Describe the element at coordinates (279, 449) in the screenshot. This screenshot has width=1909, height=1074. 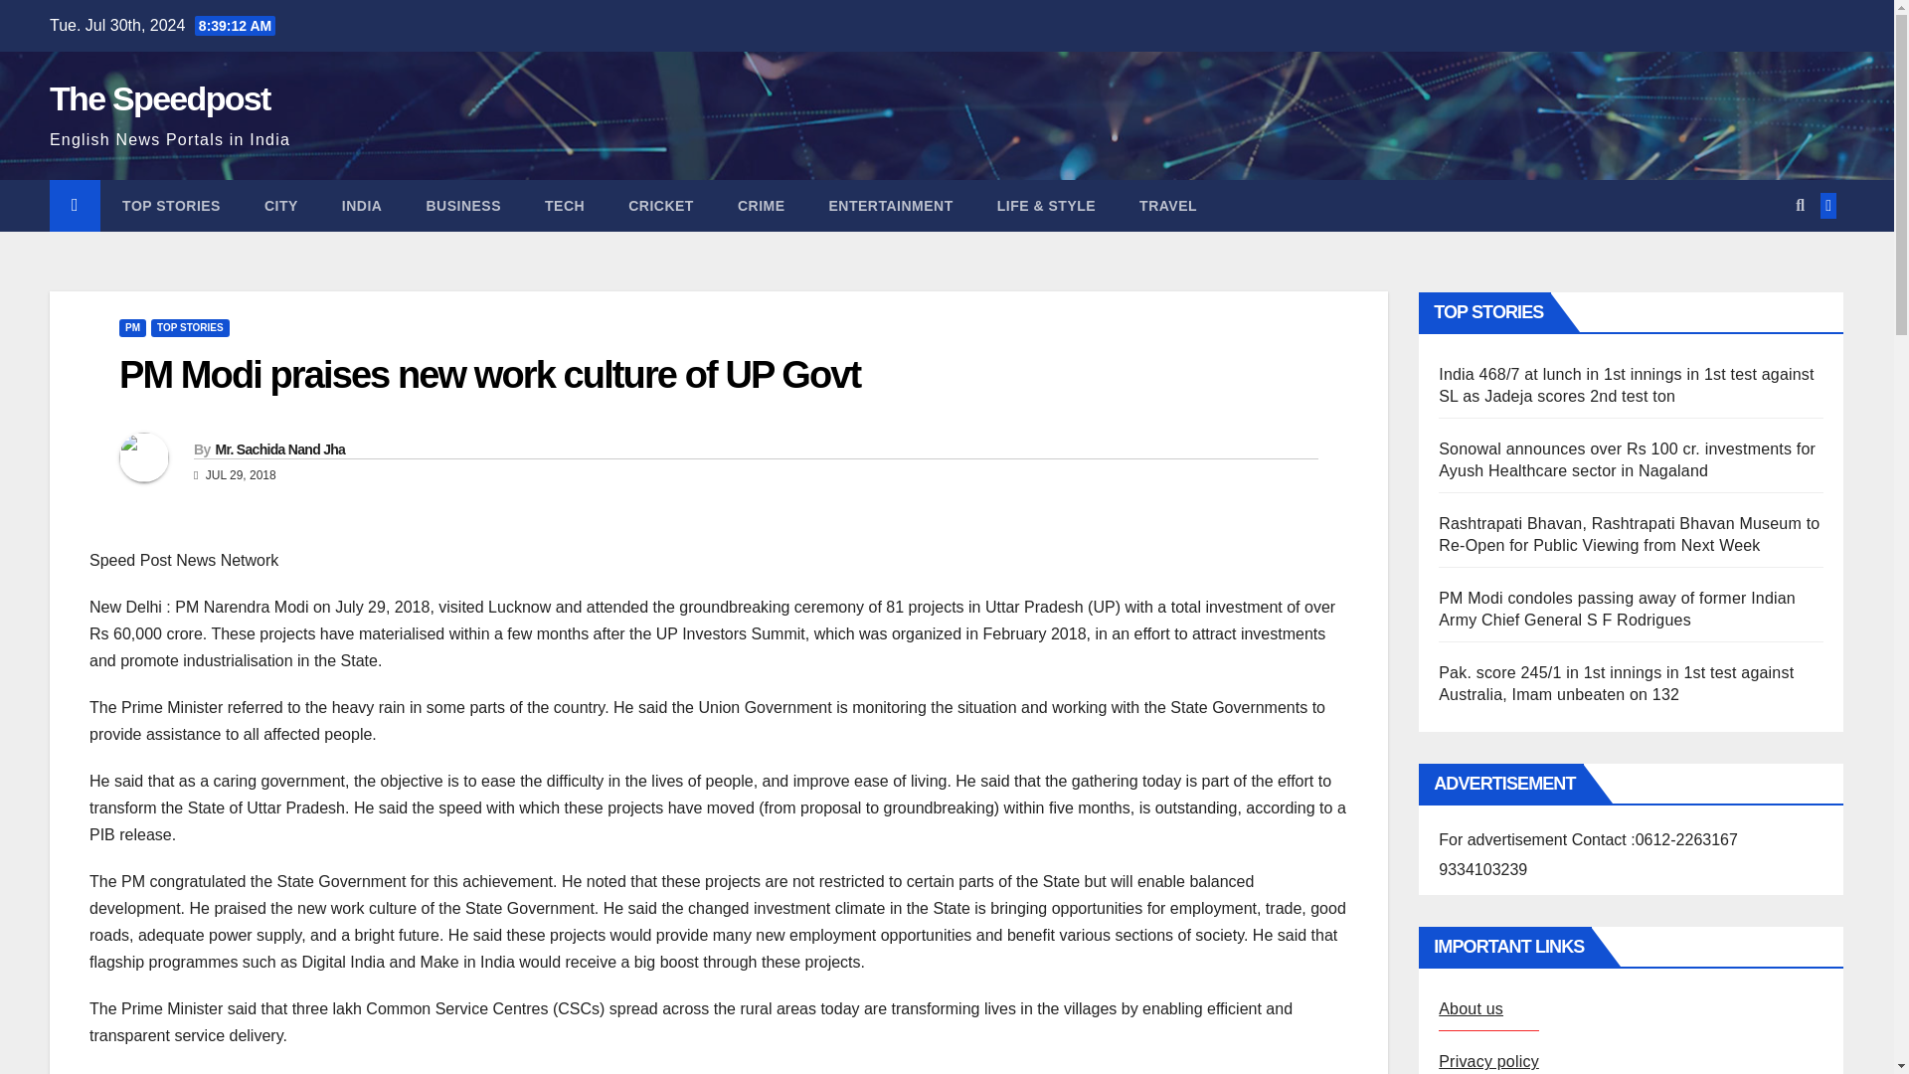
I see `Mr. Sachida Nand Jha` at that location.